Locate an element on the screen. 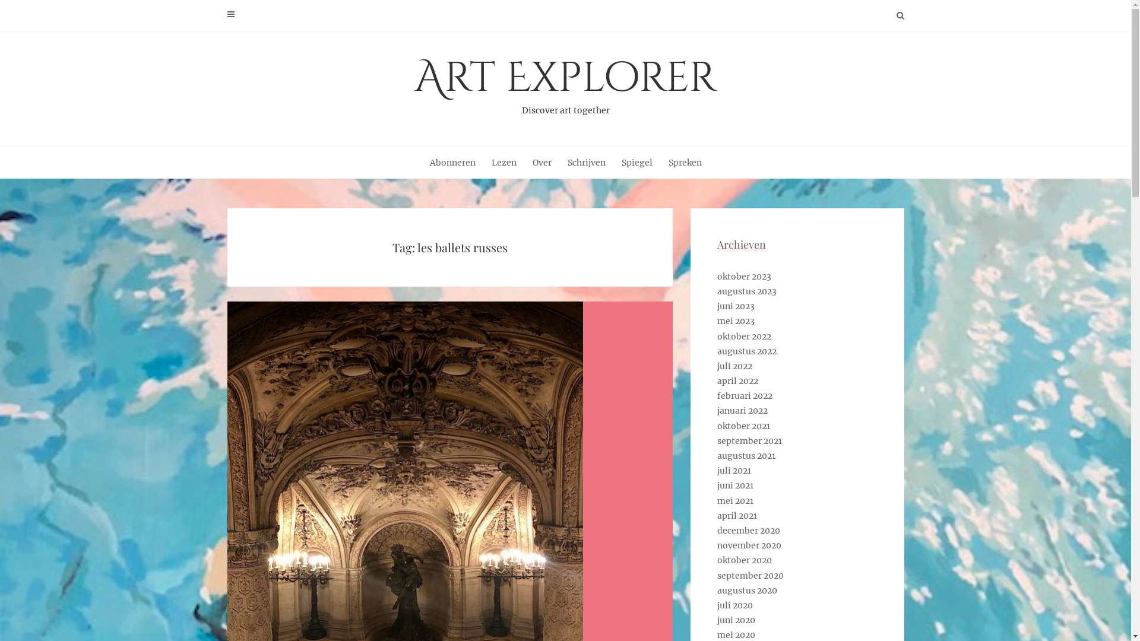  juni 2020 is located at coordinates (736, 620).